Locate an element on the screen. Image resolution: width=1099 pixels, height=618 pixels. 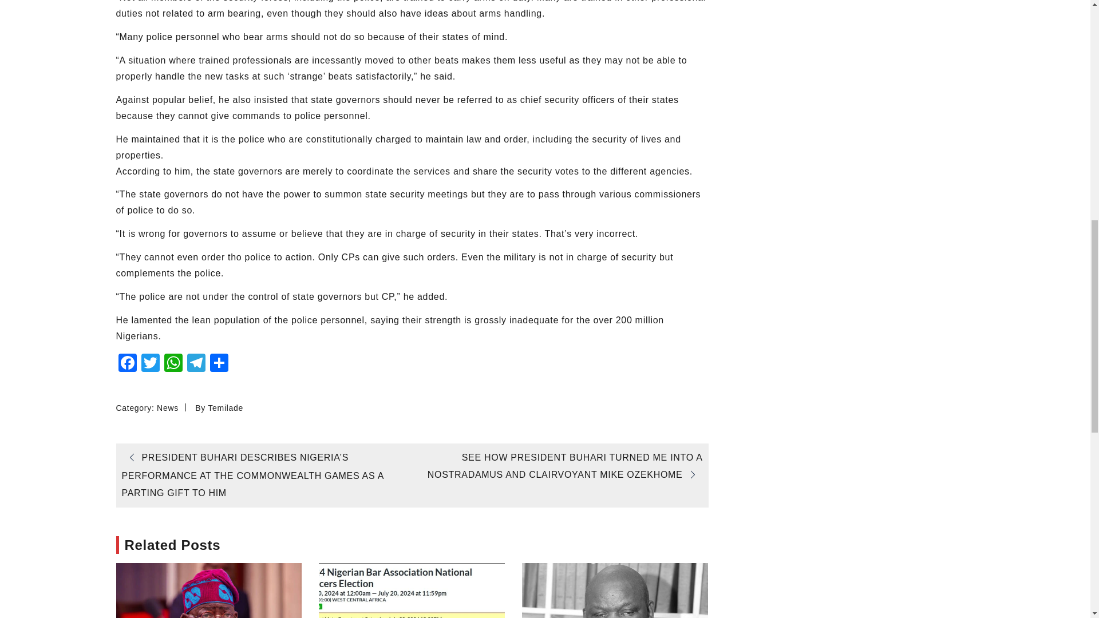
Telegram is located at coordinates (196, 364).